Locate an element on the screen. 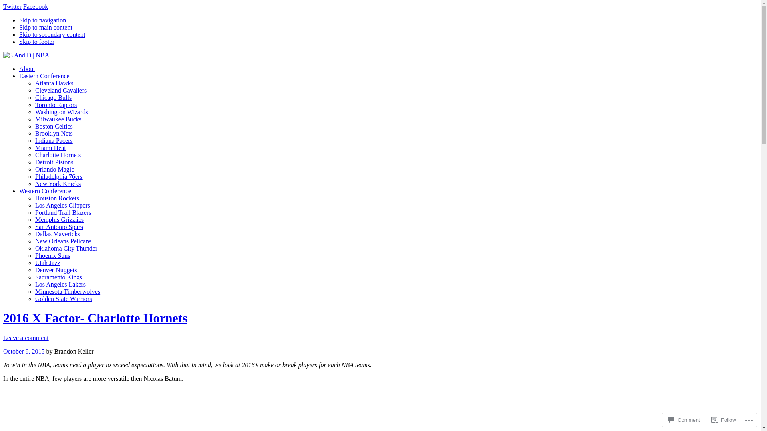 The height and width of the screenshot is (431, 767). Skip to navigation is located at coordinates (42, 20).